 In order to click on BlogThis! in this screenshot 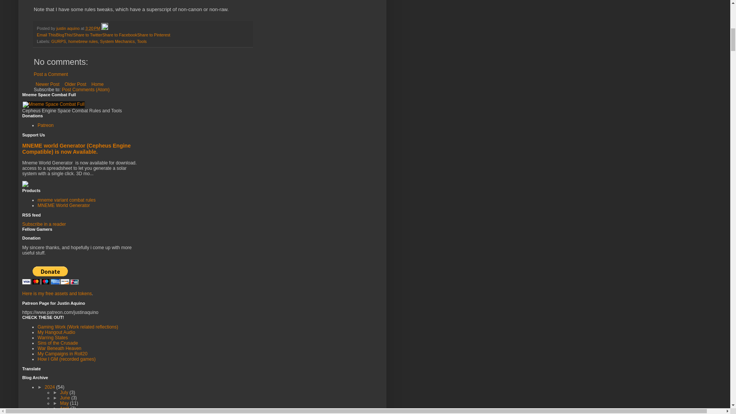, I will do `click(64, 35)`.